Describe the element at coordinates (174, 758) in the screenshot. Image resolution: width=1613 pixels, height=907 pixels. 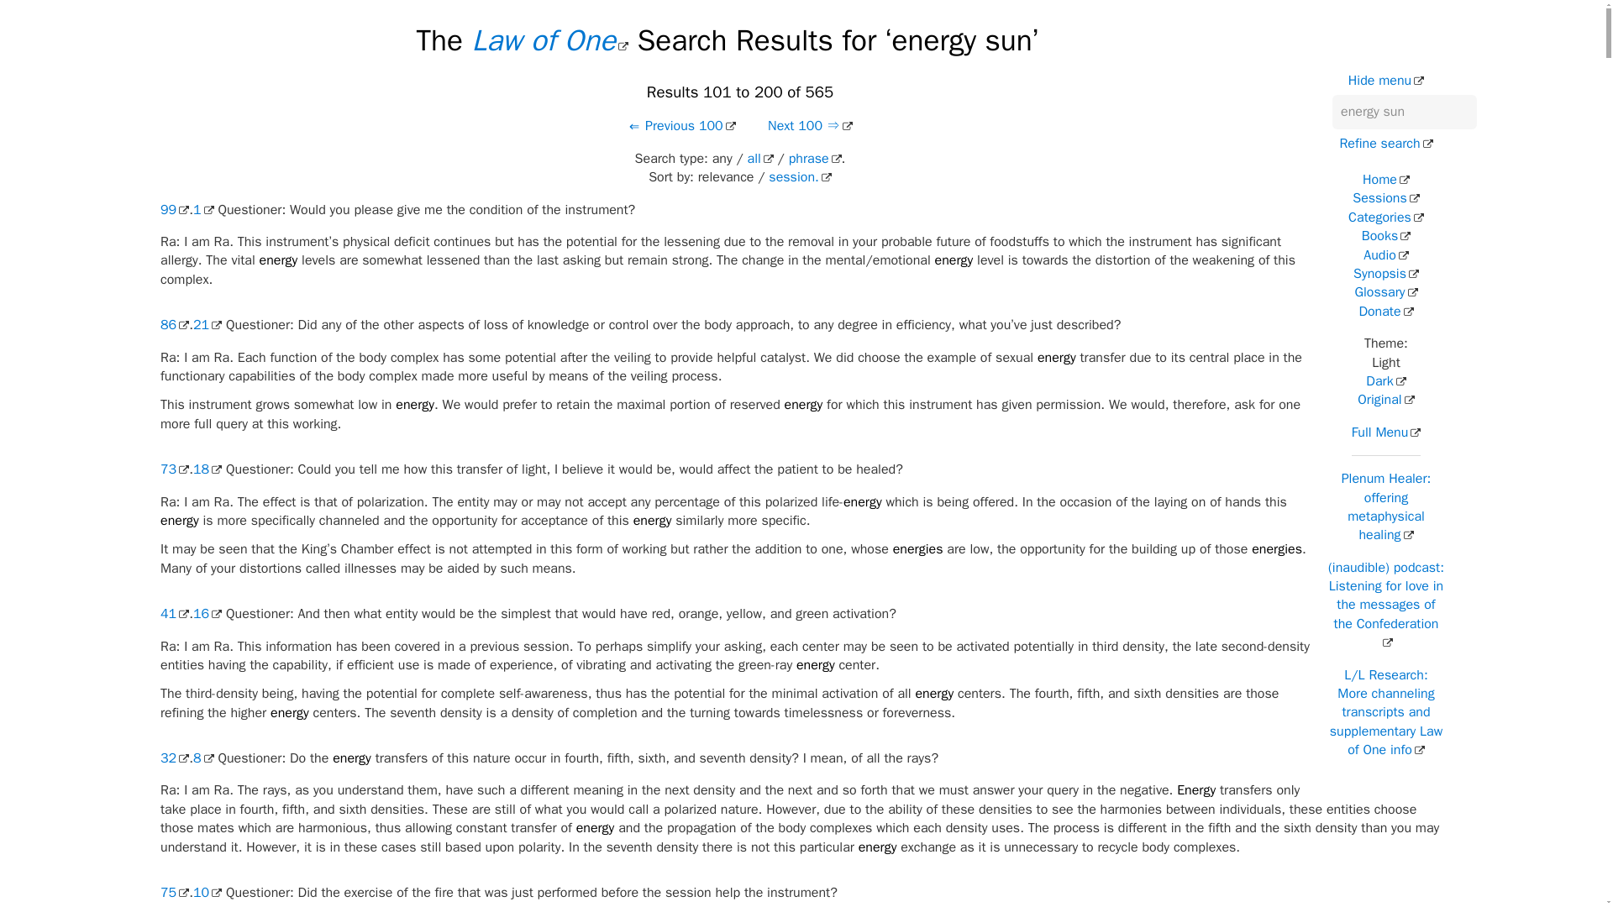
I see `32` at that location.